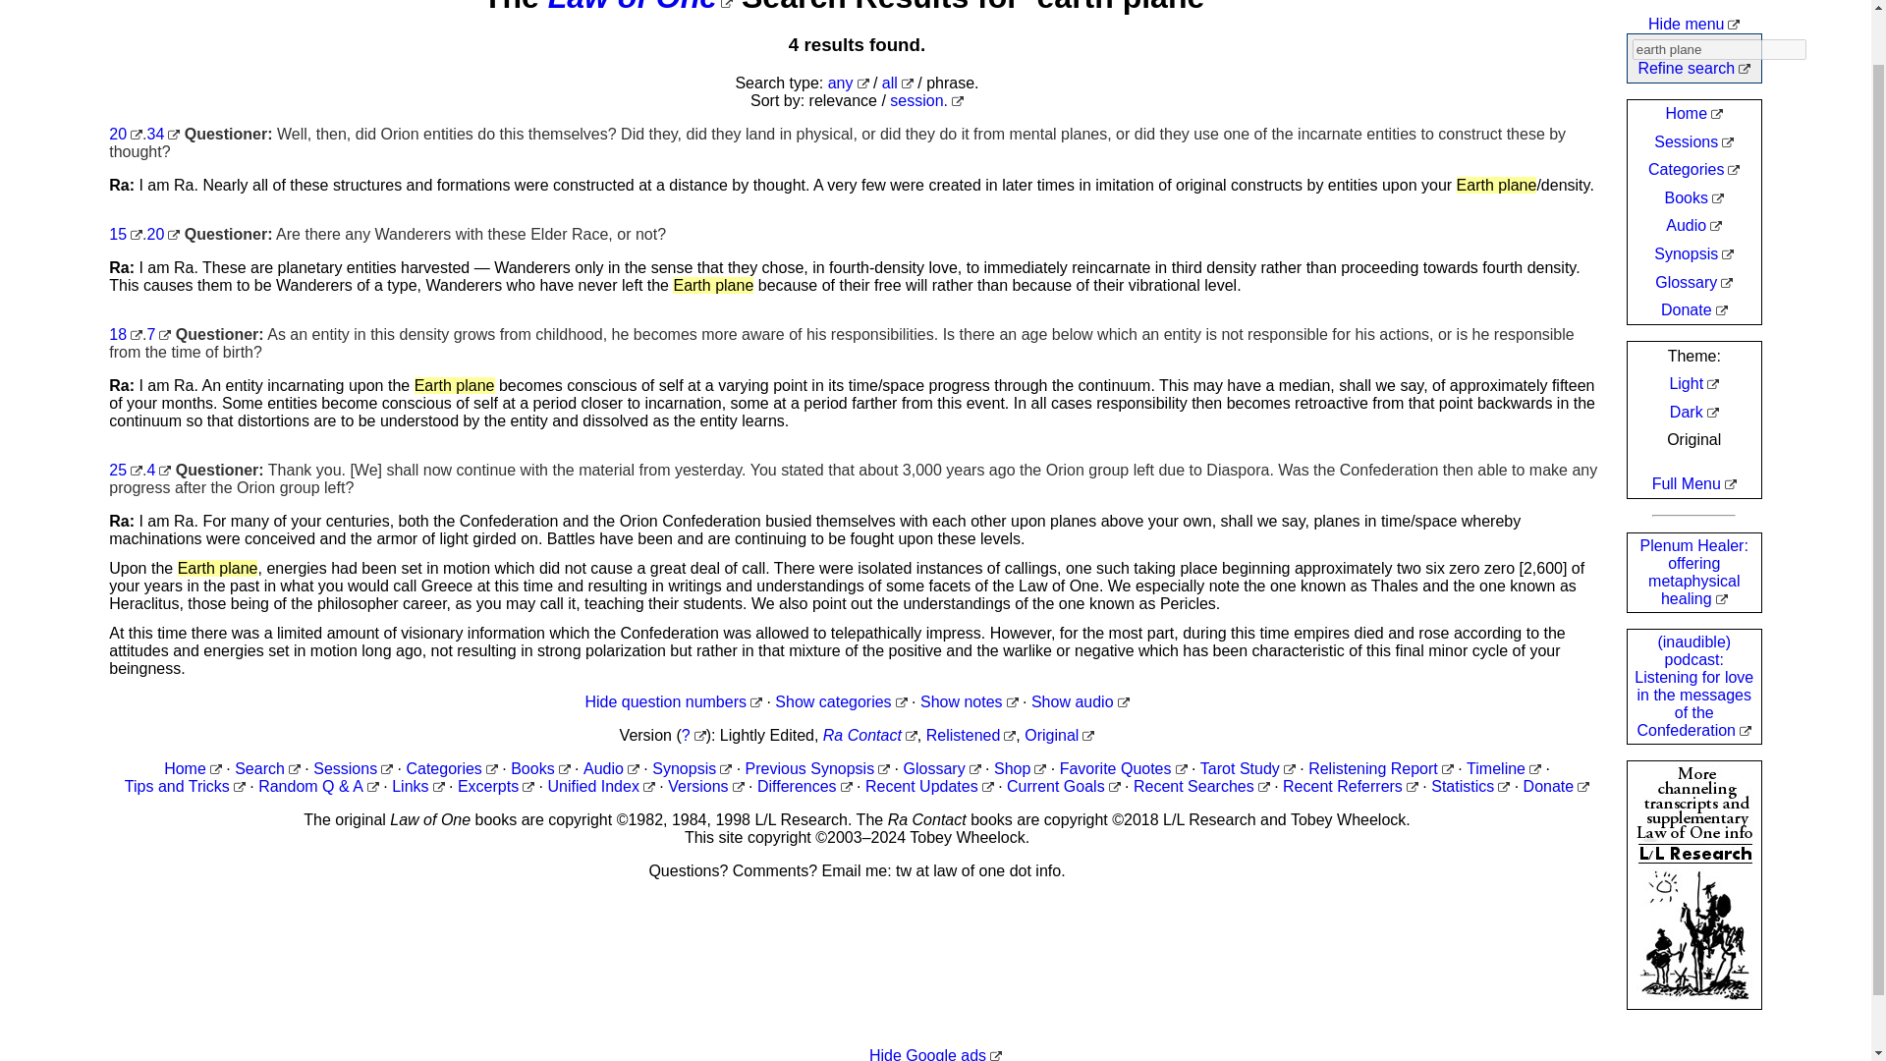  Describe the element at coordinates (126, 470) in the screenshot. I see `25` at that location.